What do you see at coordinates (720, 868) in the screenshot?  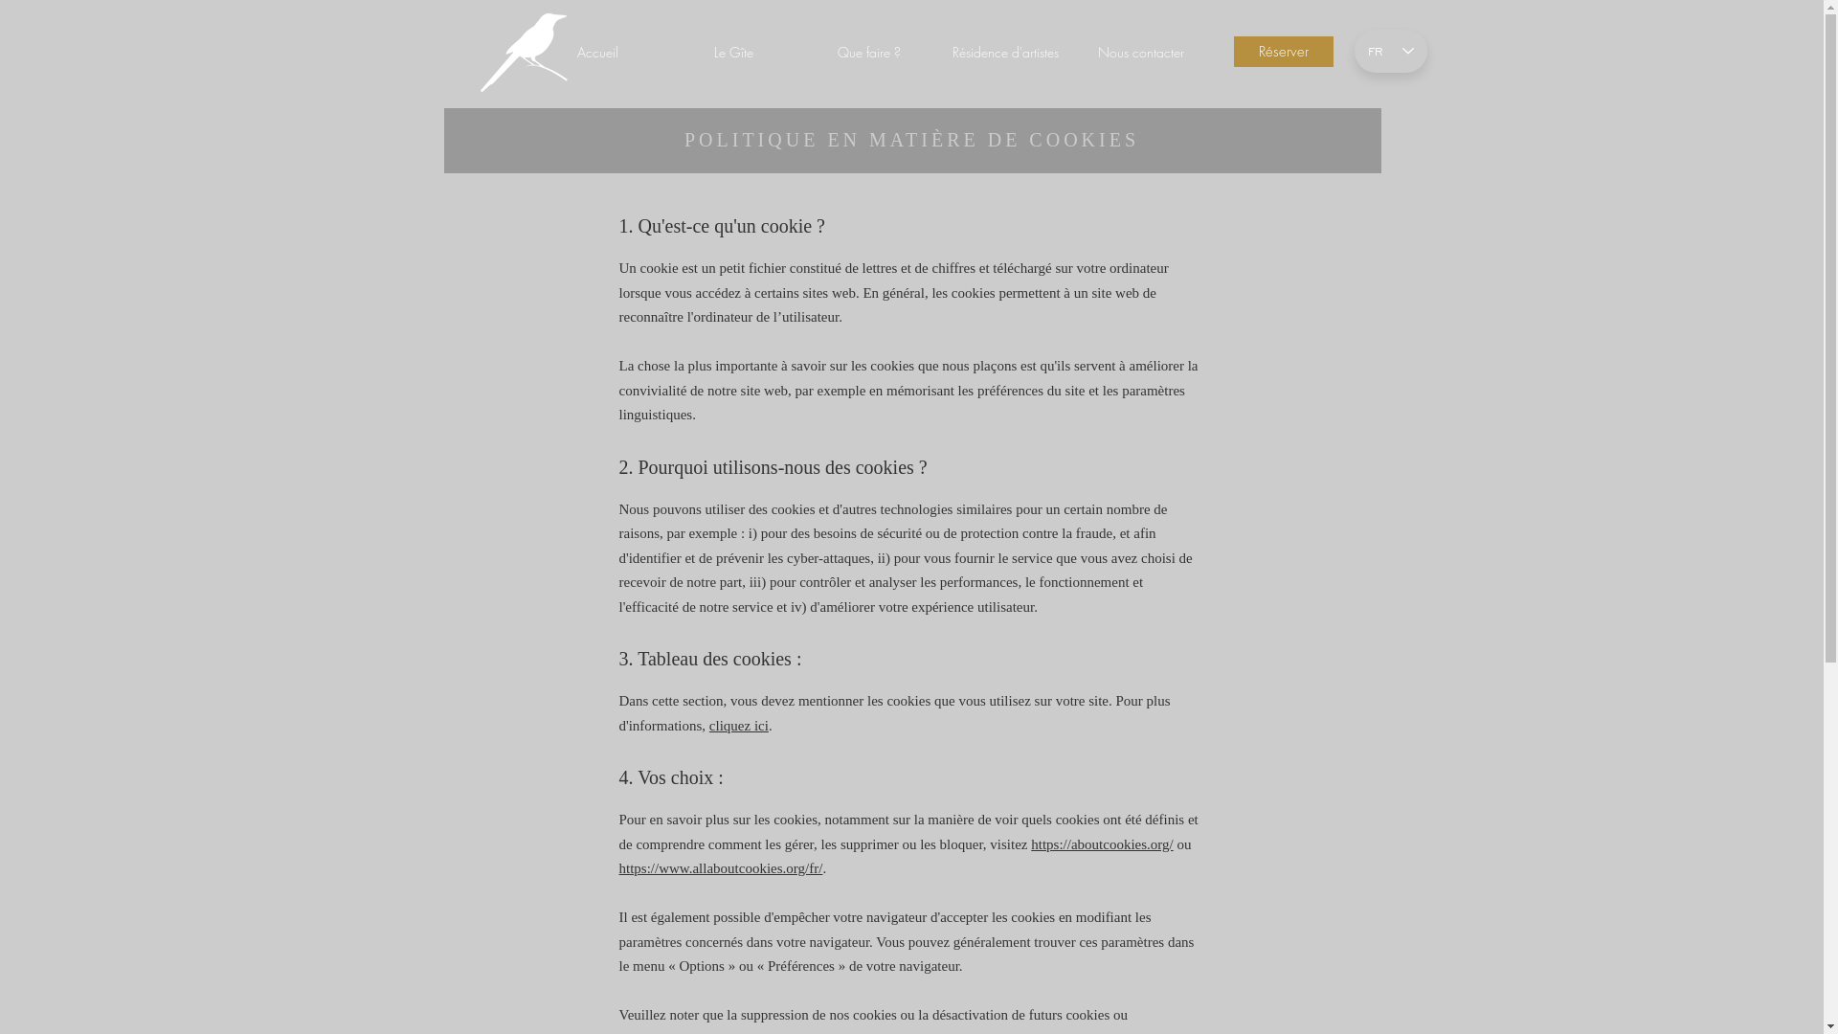 I see `https://www.allaboutcookies.org/fr/` at bounding box center [720, 868].